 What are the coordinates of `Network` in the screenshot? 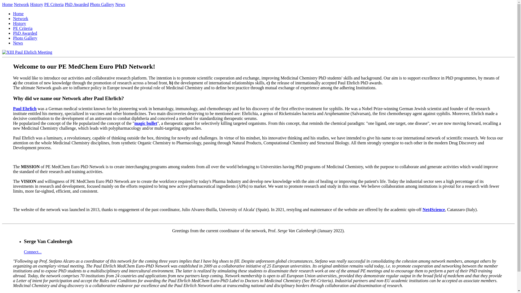 It's located at (21, 4).